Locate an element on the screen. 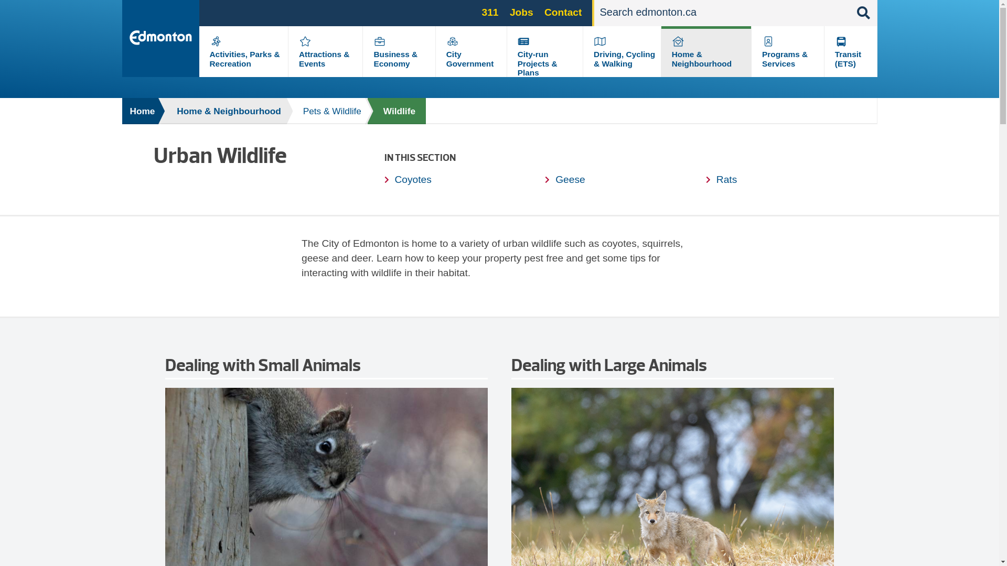 The height and width of the screenshot is (566, 1007). Transit (ETS) is located at coordinates (848, 59).